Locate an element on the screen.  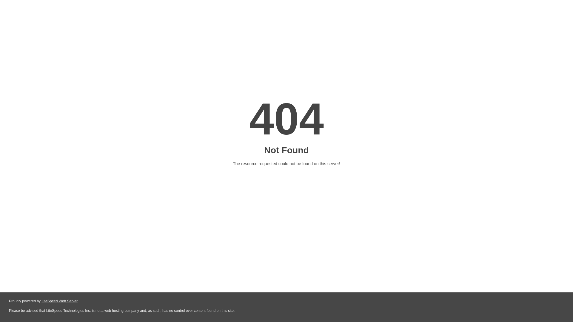
LiteSpeed Web Server is located at coordinates (60, 301).